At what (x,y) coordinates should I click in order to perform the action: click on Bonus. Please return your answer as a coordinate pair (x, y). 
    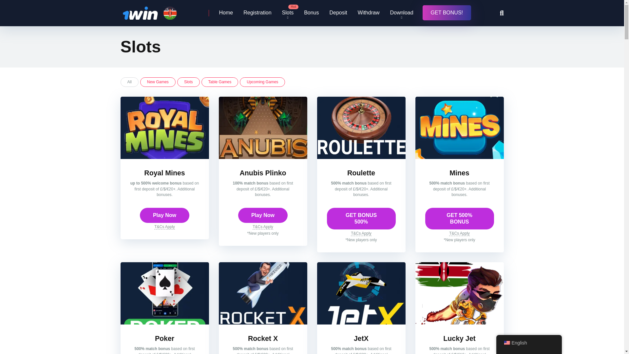
    Looking at the image, I should click on (311, 13).